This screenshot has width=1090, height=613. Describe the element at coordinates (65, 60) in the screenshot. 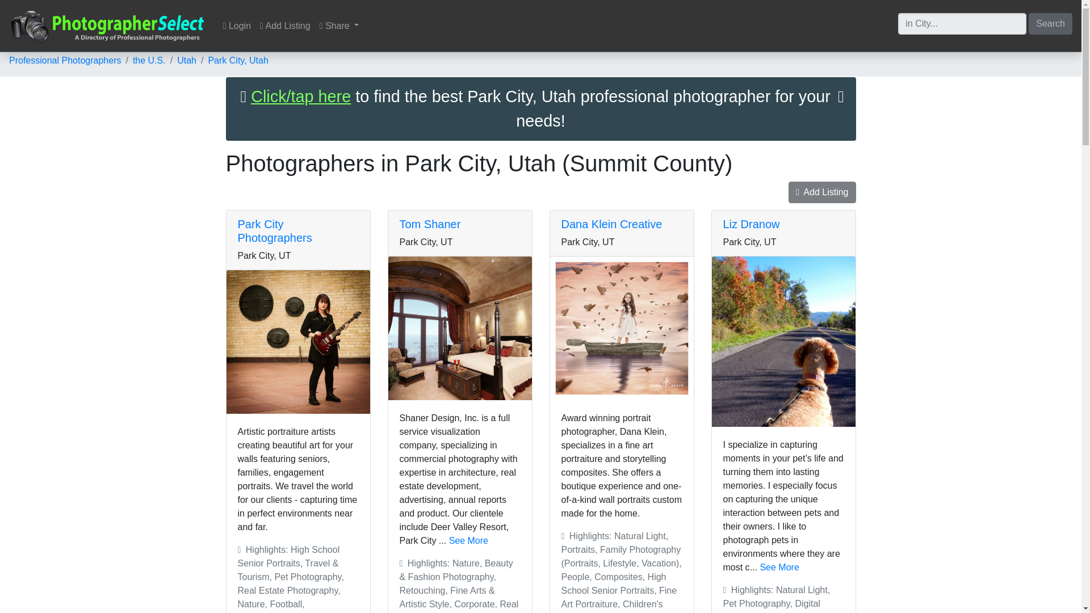

I see `Professional Photographers` at that location.